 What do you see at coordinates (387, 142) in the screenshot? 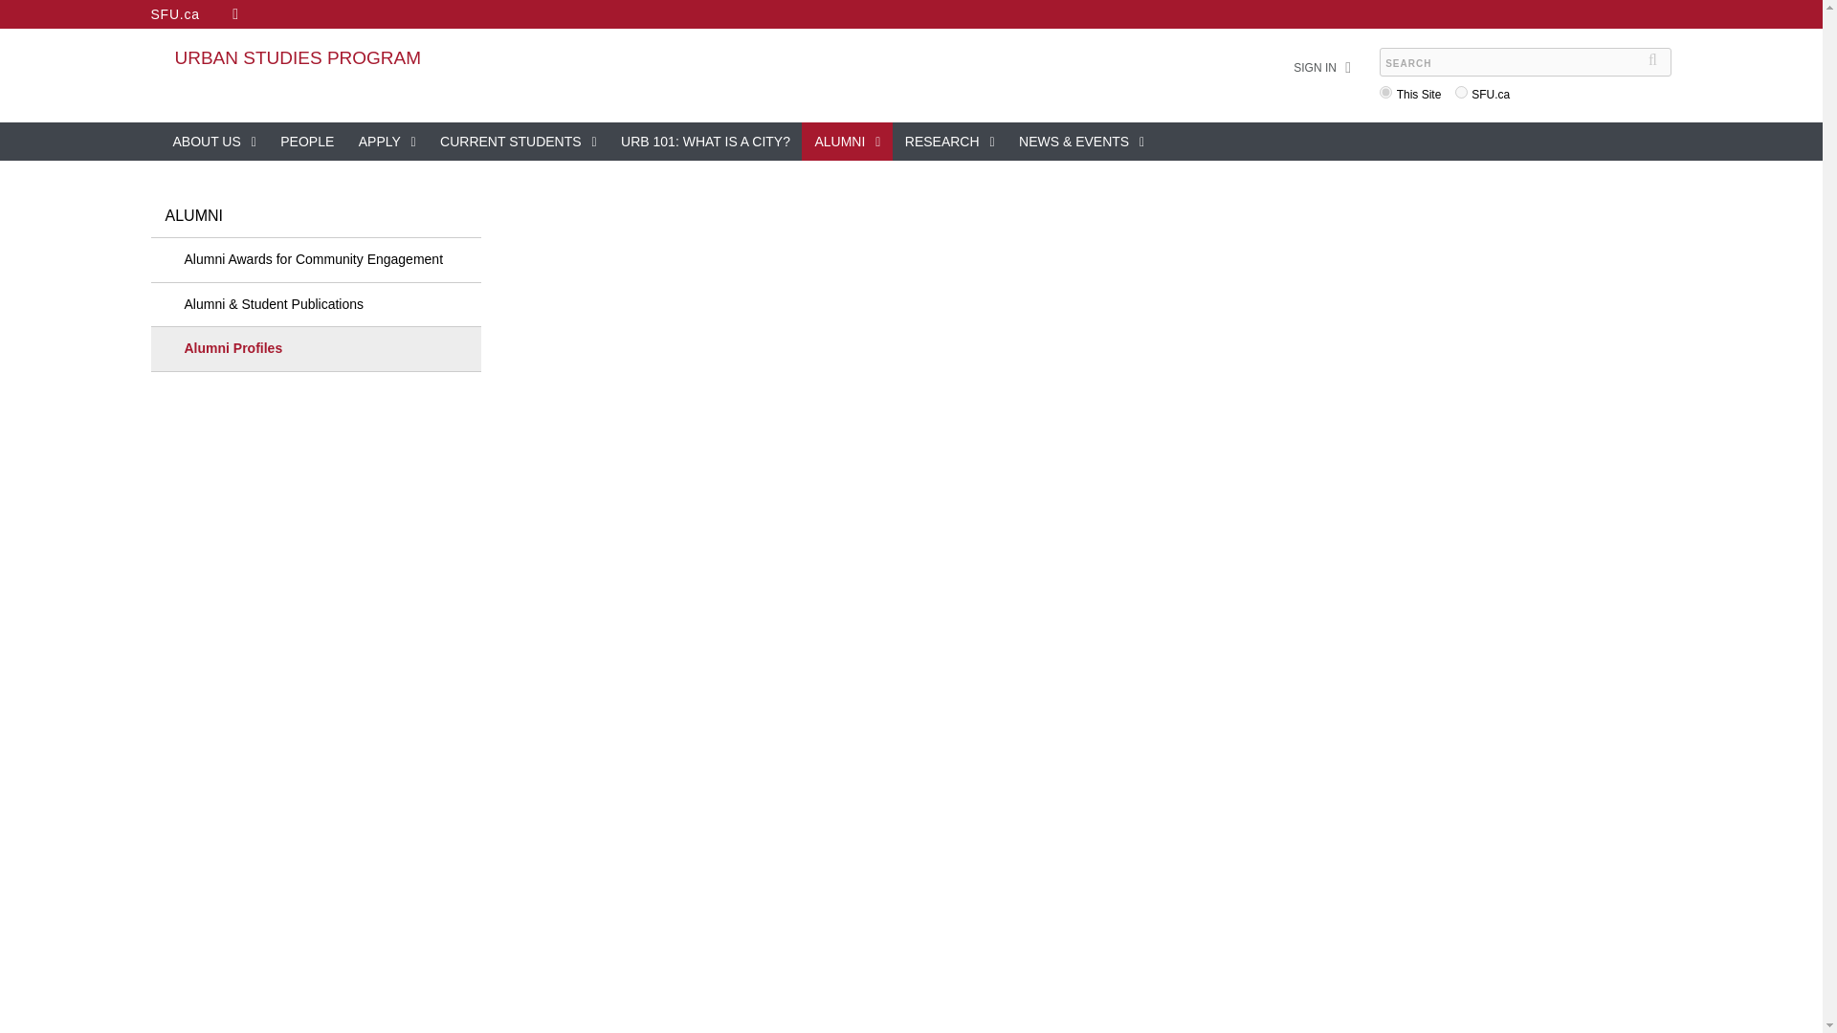
I see `APPLY` at bounding box center [387, 142].